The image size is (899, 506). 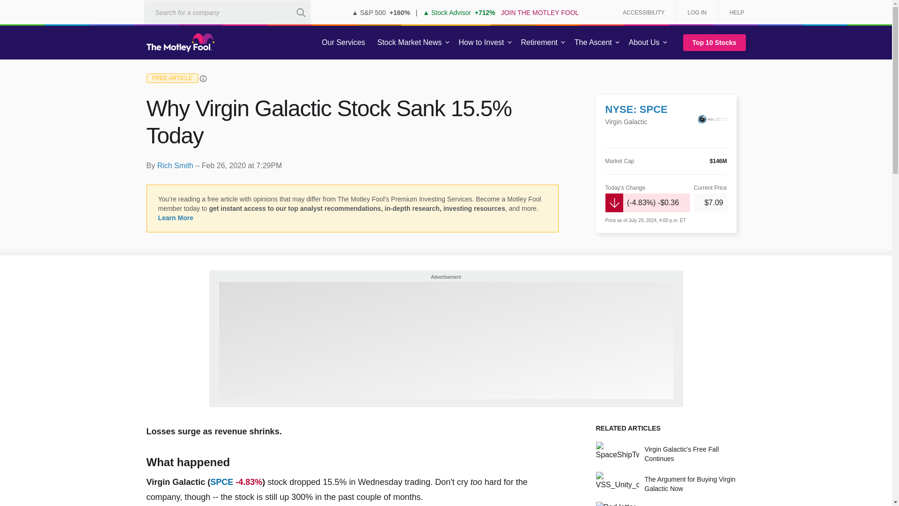 I want to click on HELP, so click(x=733, y=12).